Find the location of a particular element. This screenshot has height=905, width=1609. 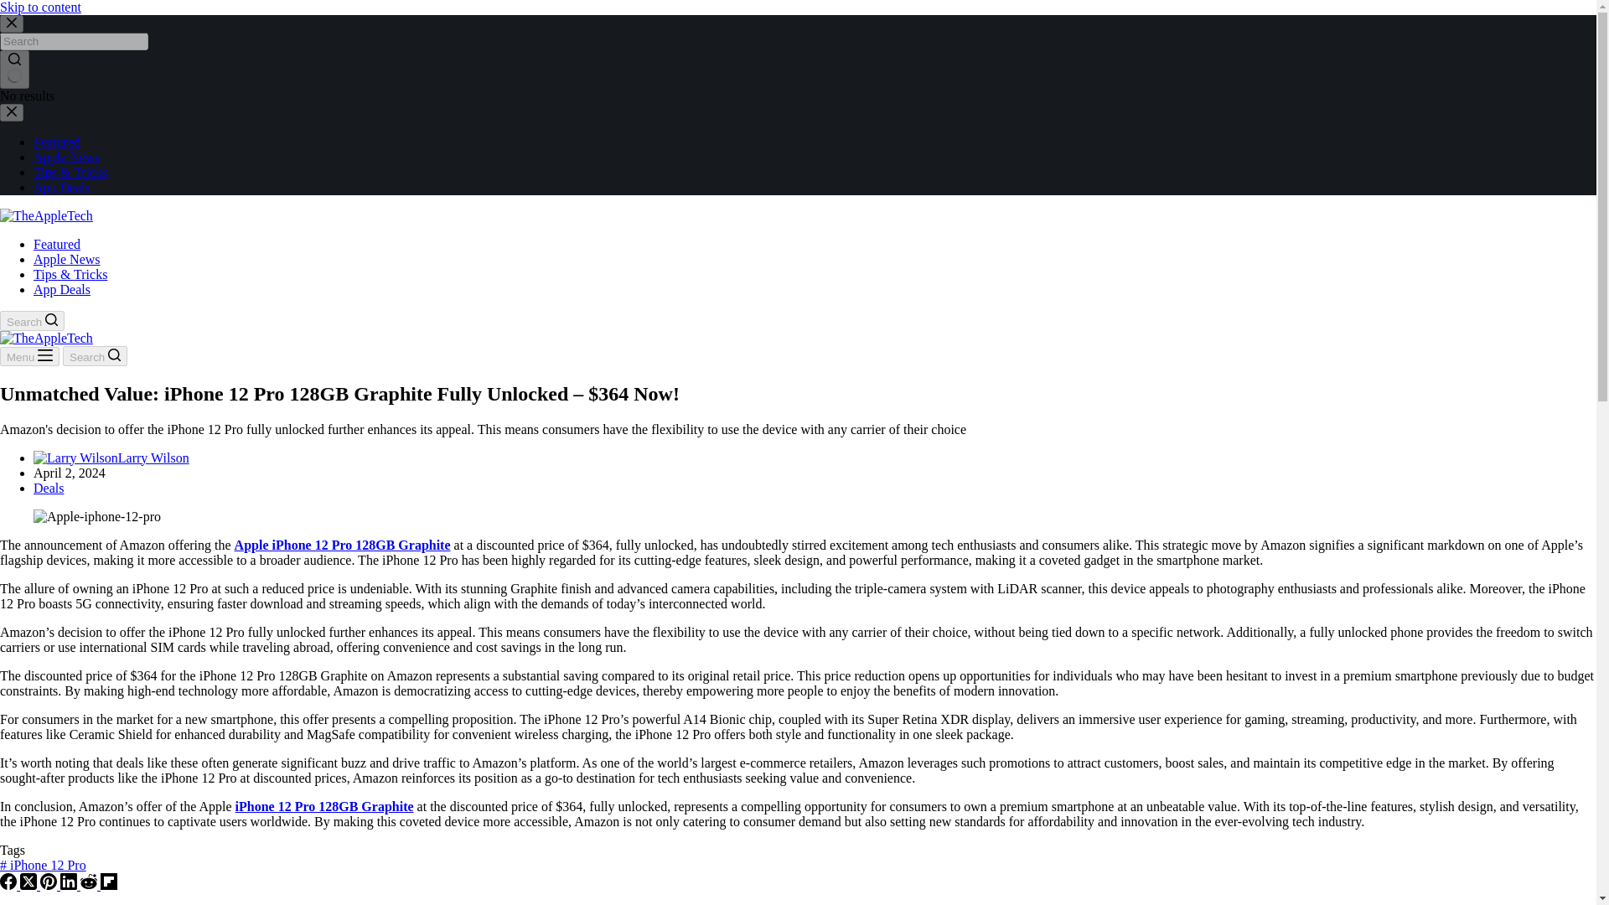

Apple News is located at coordinates (67, 157).